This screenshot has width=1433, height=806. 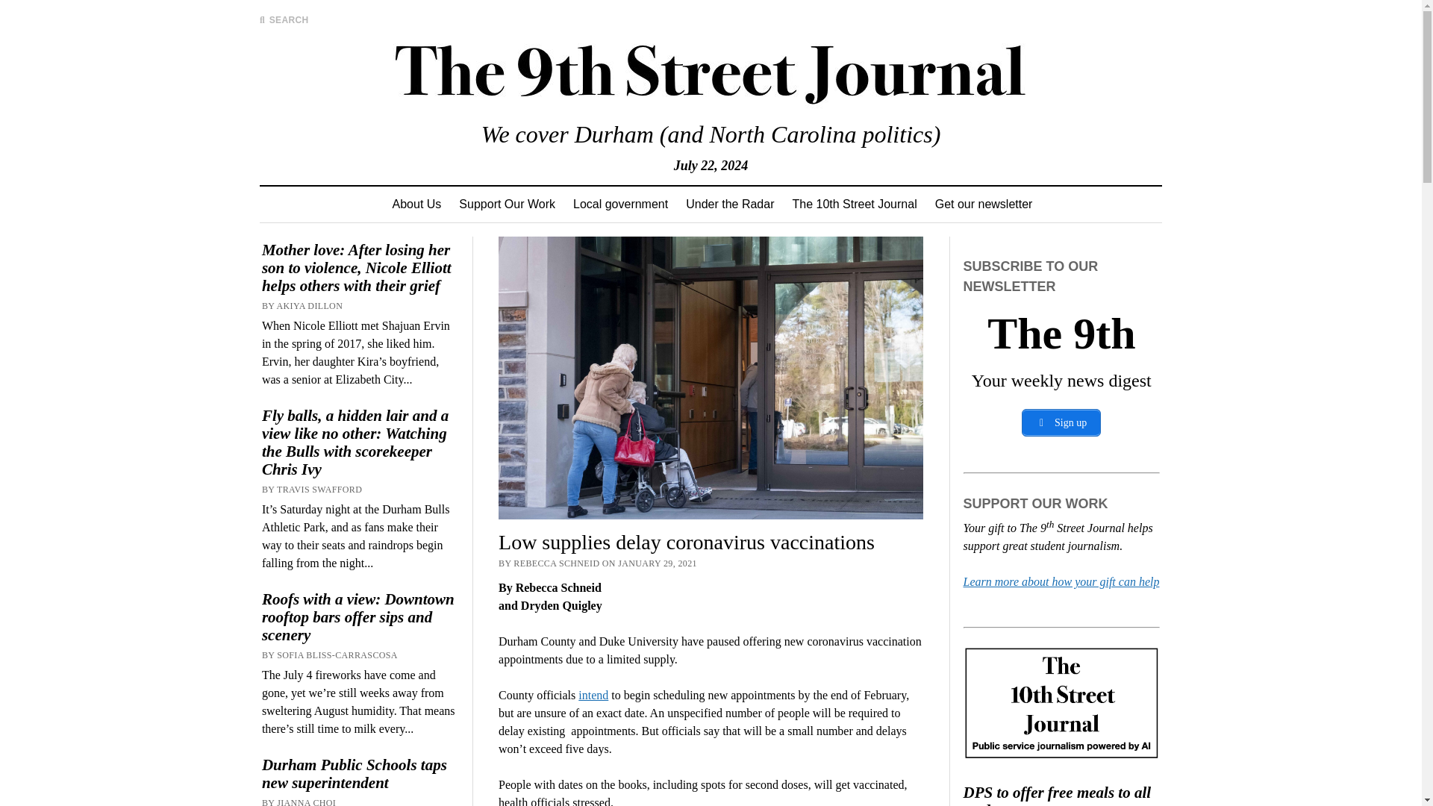 I want to click on Durham Public Schools taps new superintendent, so click(x=360, y=773).